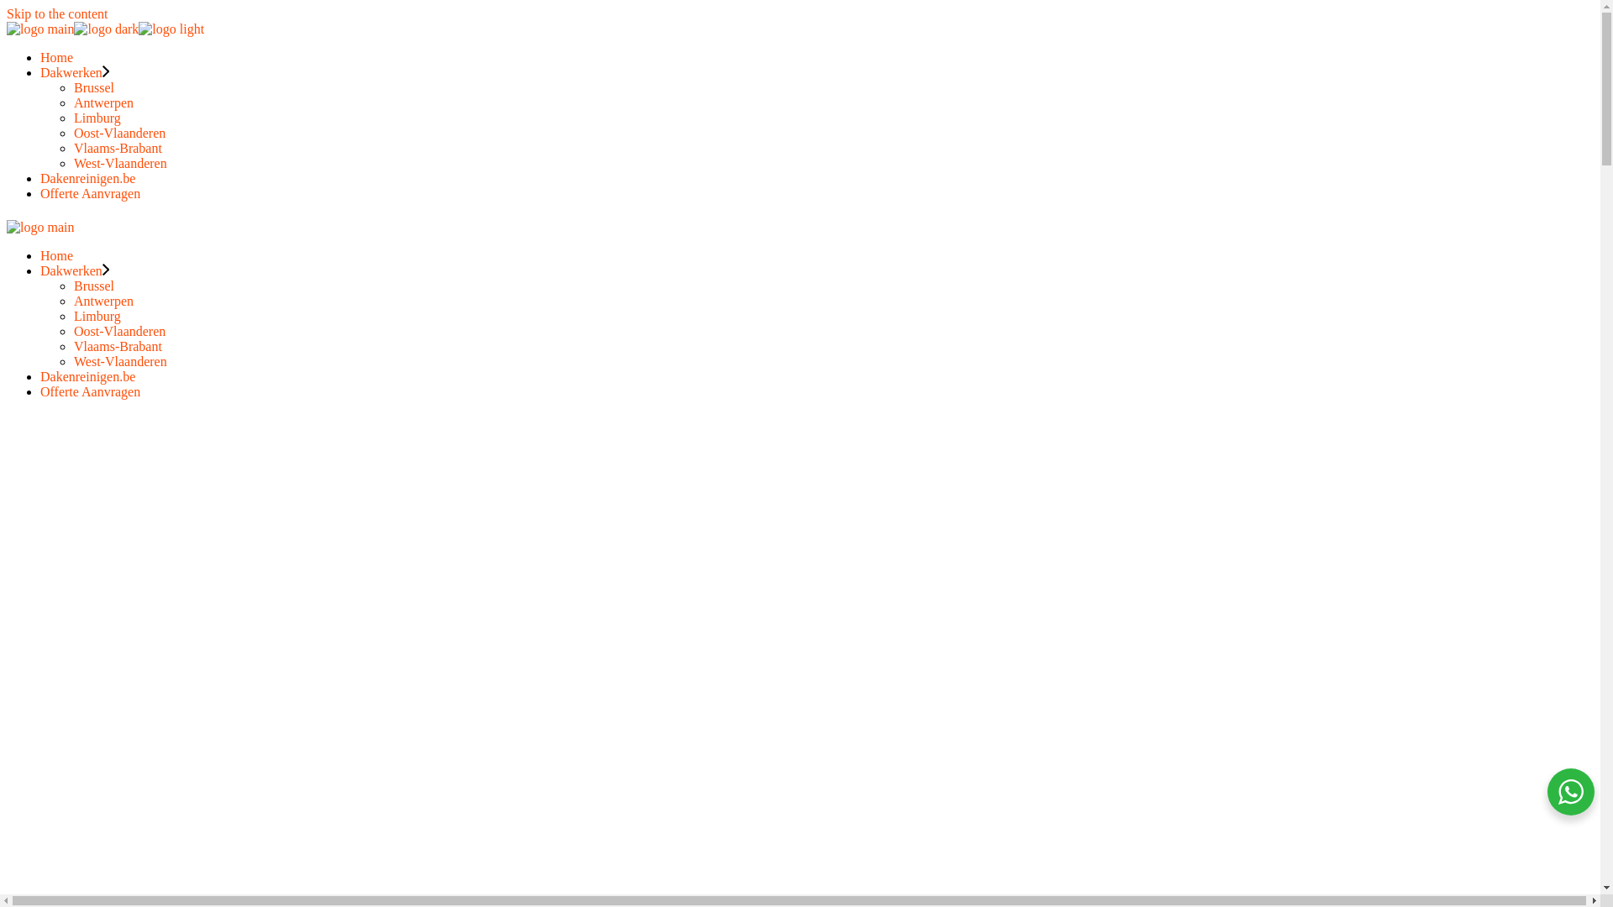 The image size is (1613, 907). Describe the element at coordinates (91, 391) in the screenshot. I see `Offerte Aanvragen` at that location.